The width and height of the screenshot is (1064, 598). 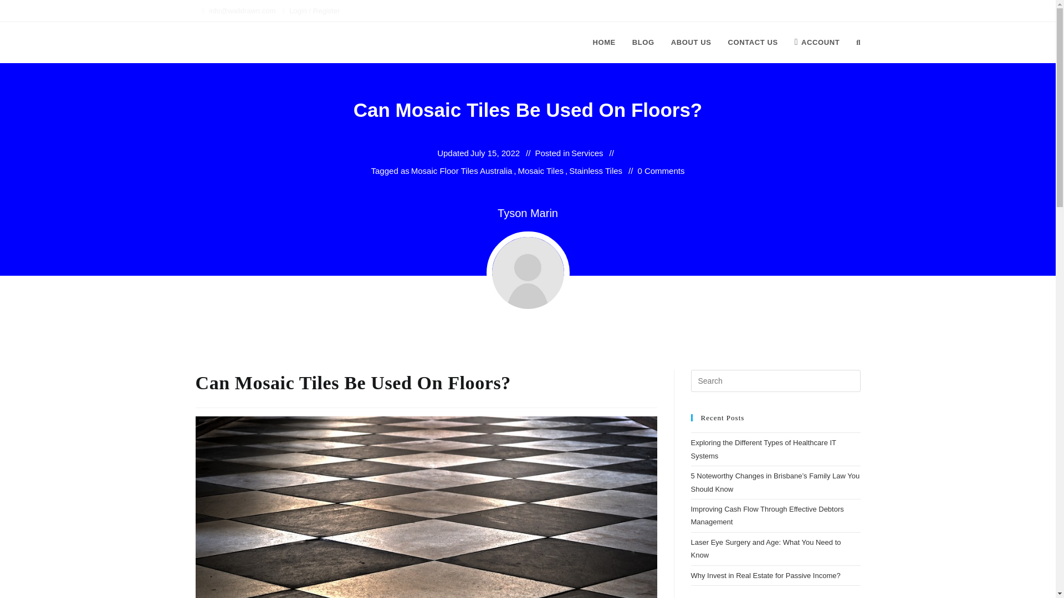 I want to click on CONTACT US, so click(x=753, y=42).